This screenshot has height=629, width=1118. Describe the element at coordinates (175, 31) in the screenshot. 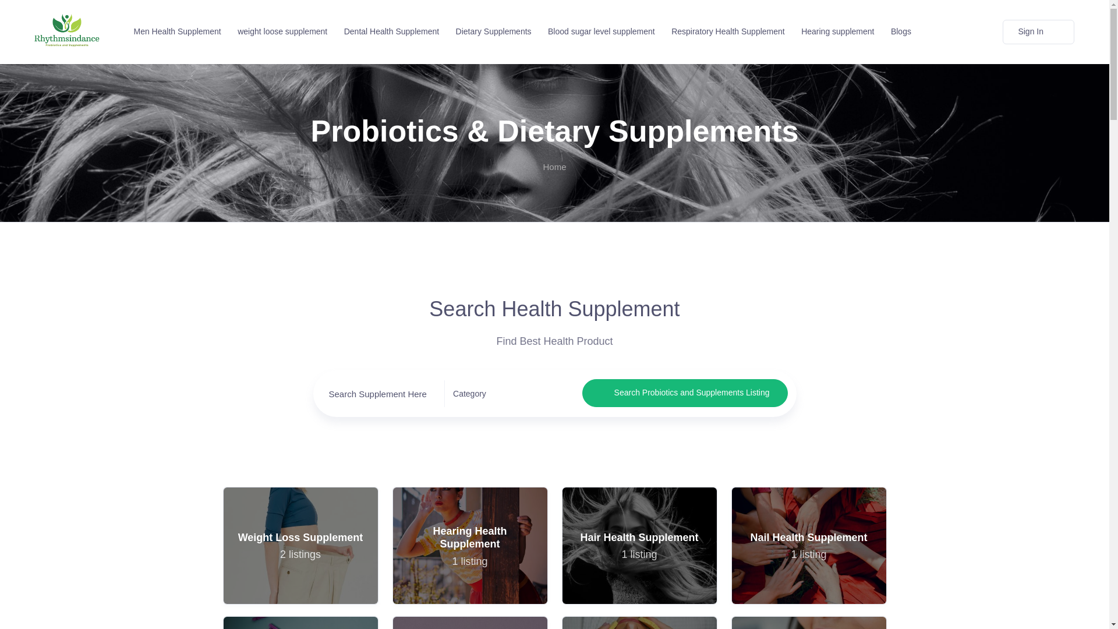

I see `Blood Sugar Supplement` at that location.